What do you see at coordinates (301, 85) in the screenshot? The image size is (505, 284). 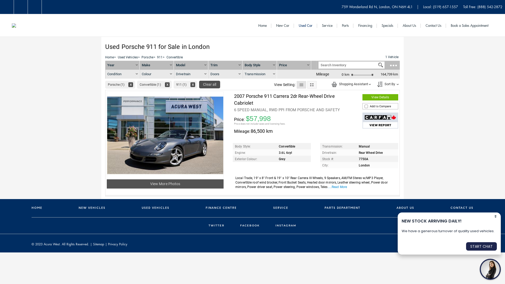 I see `Listing View` at bounding box center [301, 85].